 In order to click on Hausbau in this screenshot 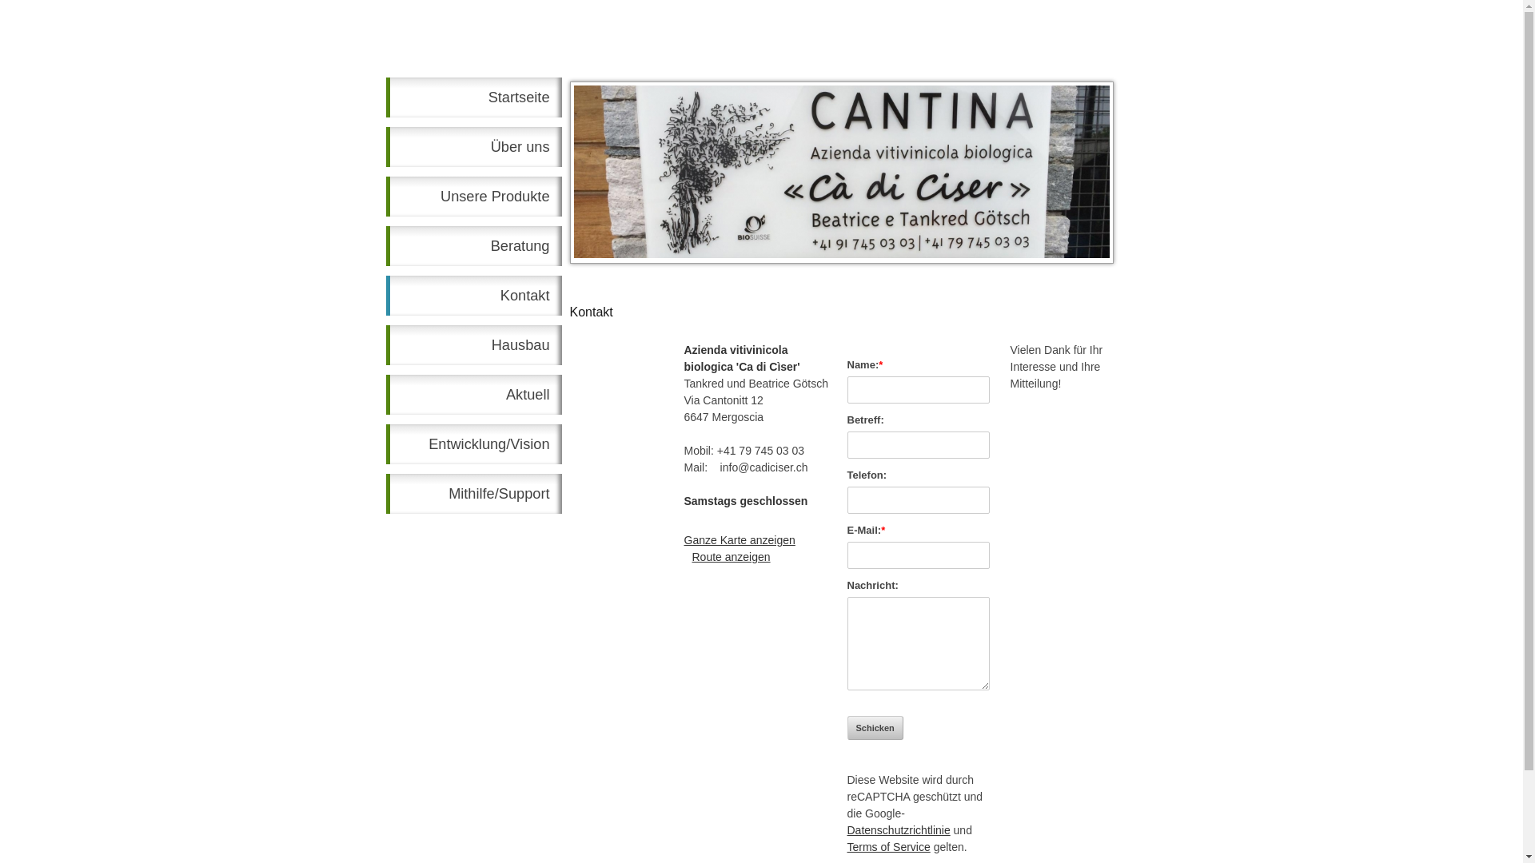, I will do `click(473, 345)`.